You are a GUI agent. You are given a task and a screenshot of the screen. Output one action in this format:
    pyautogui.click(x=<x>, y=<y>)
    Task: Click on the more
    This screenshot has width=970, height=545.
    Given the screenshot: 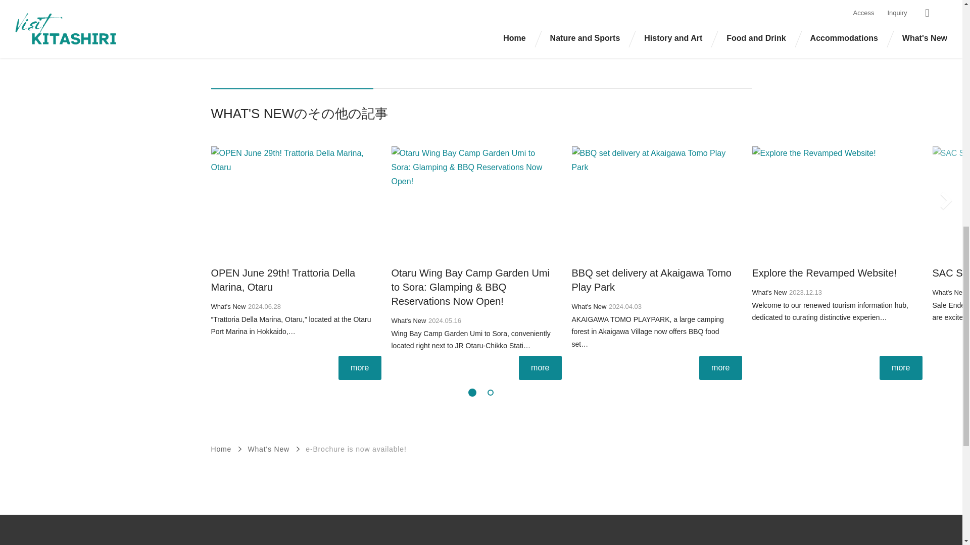 What is the action you would take?
    pyautogui.click(x=901, y=367)
    